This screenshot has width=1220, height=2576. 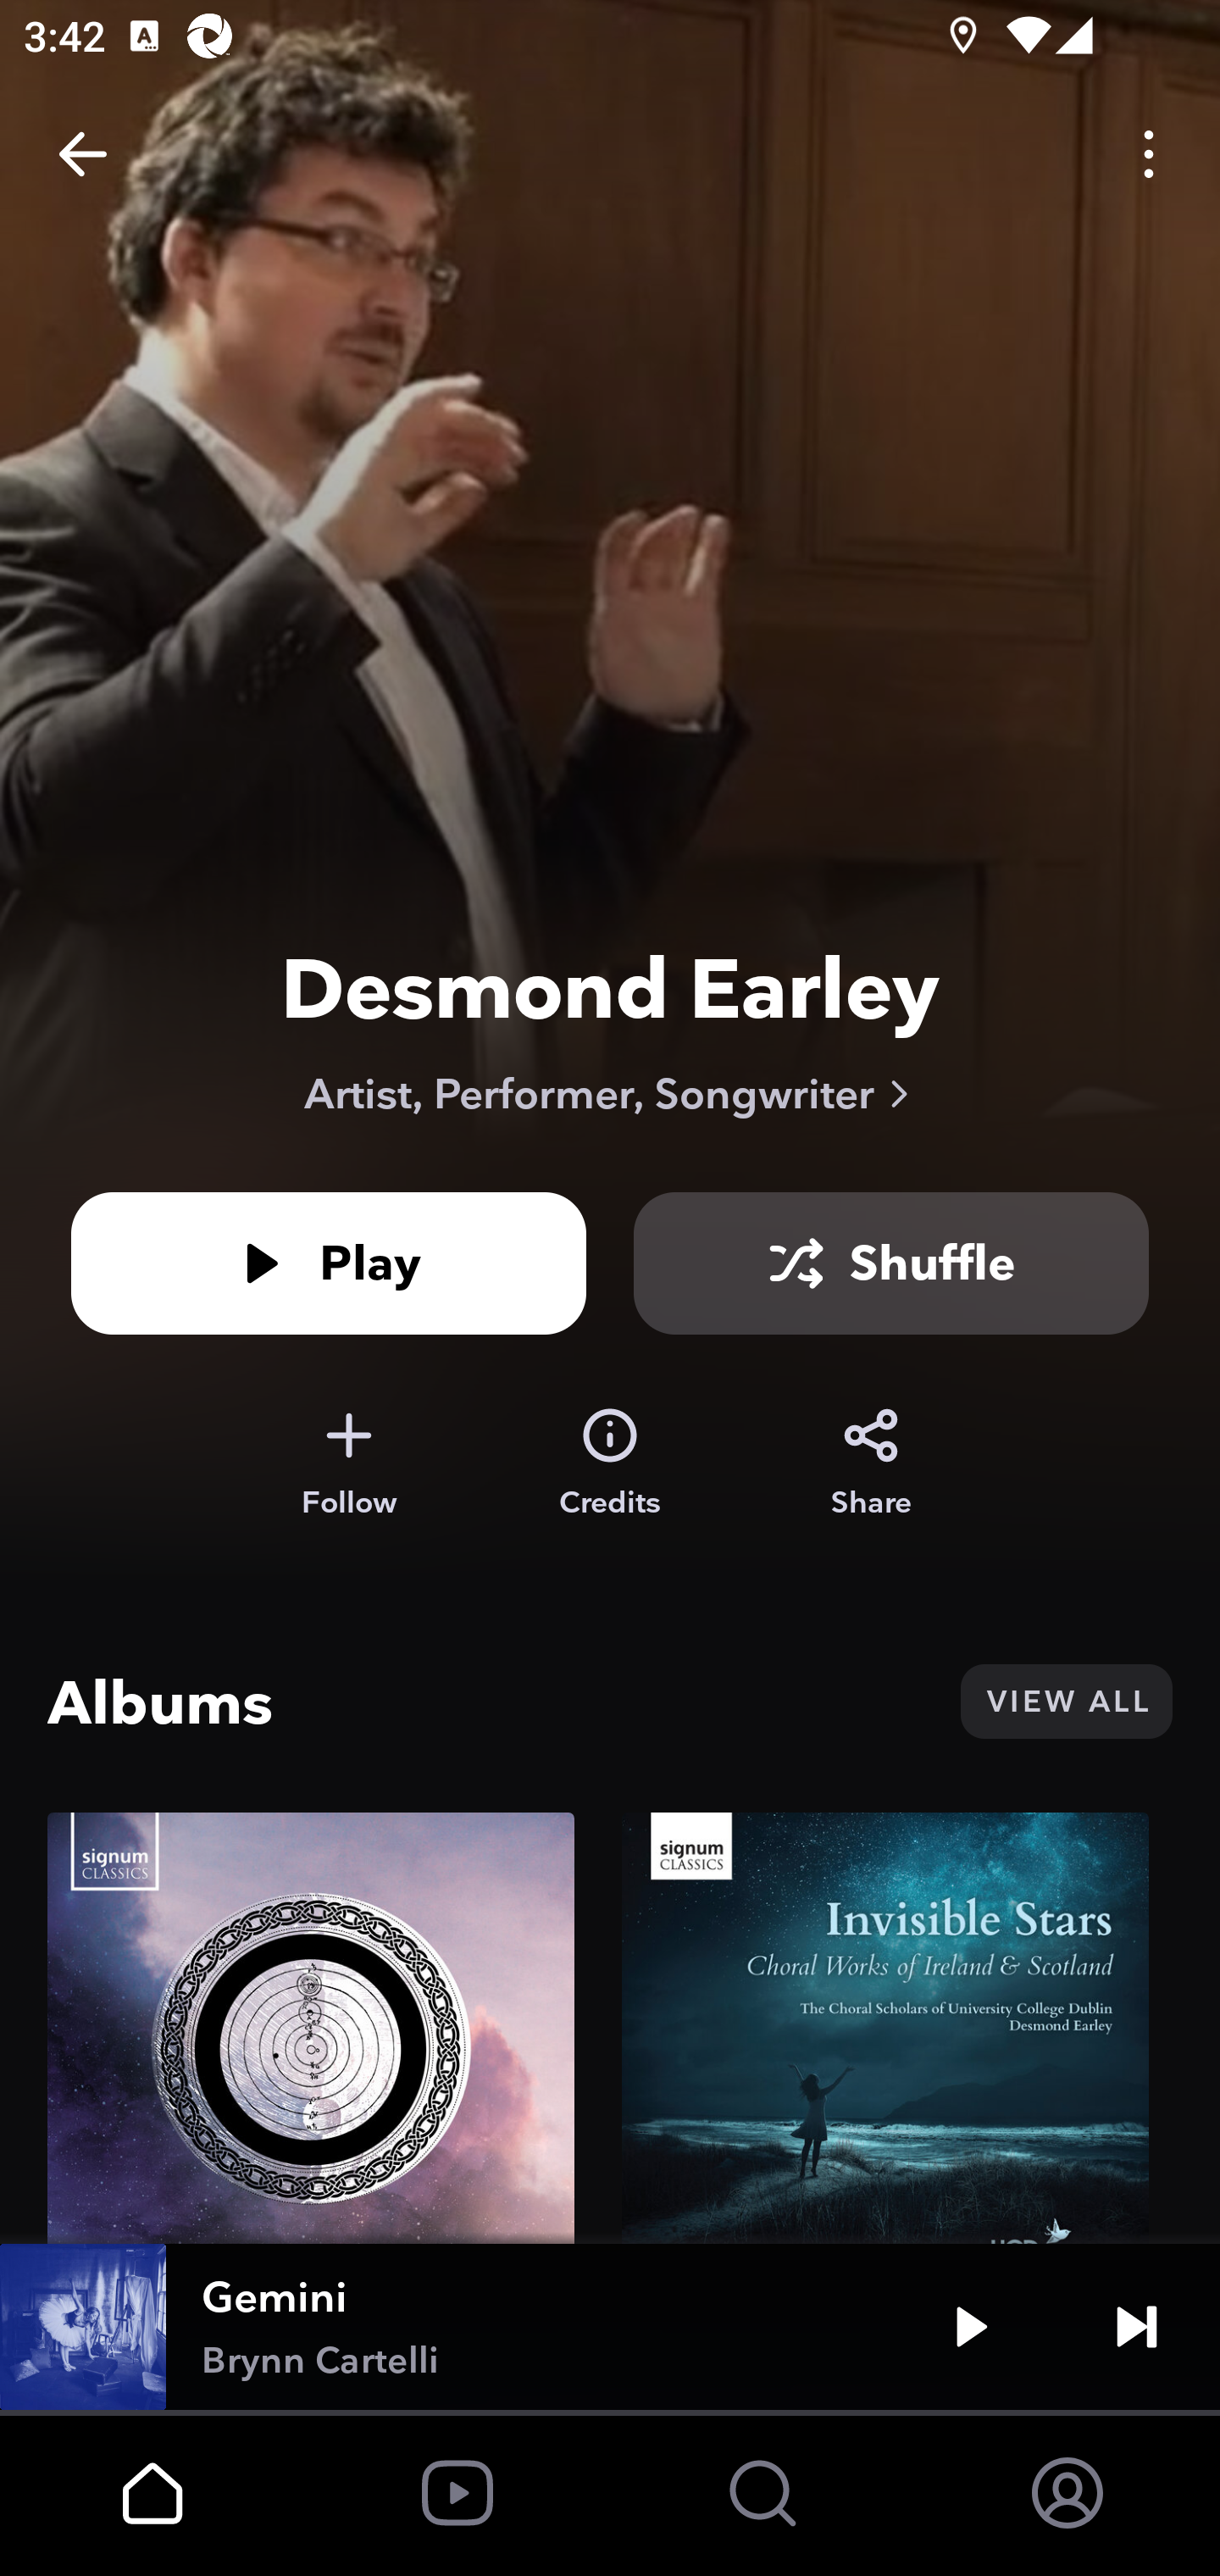 I want to click on Gemini Brynn Cartelli Play, so click(x=610, y=2327).